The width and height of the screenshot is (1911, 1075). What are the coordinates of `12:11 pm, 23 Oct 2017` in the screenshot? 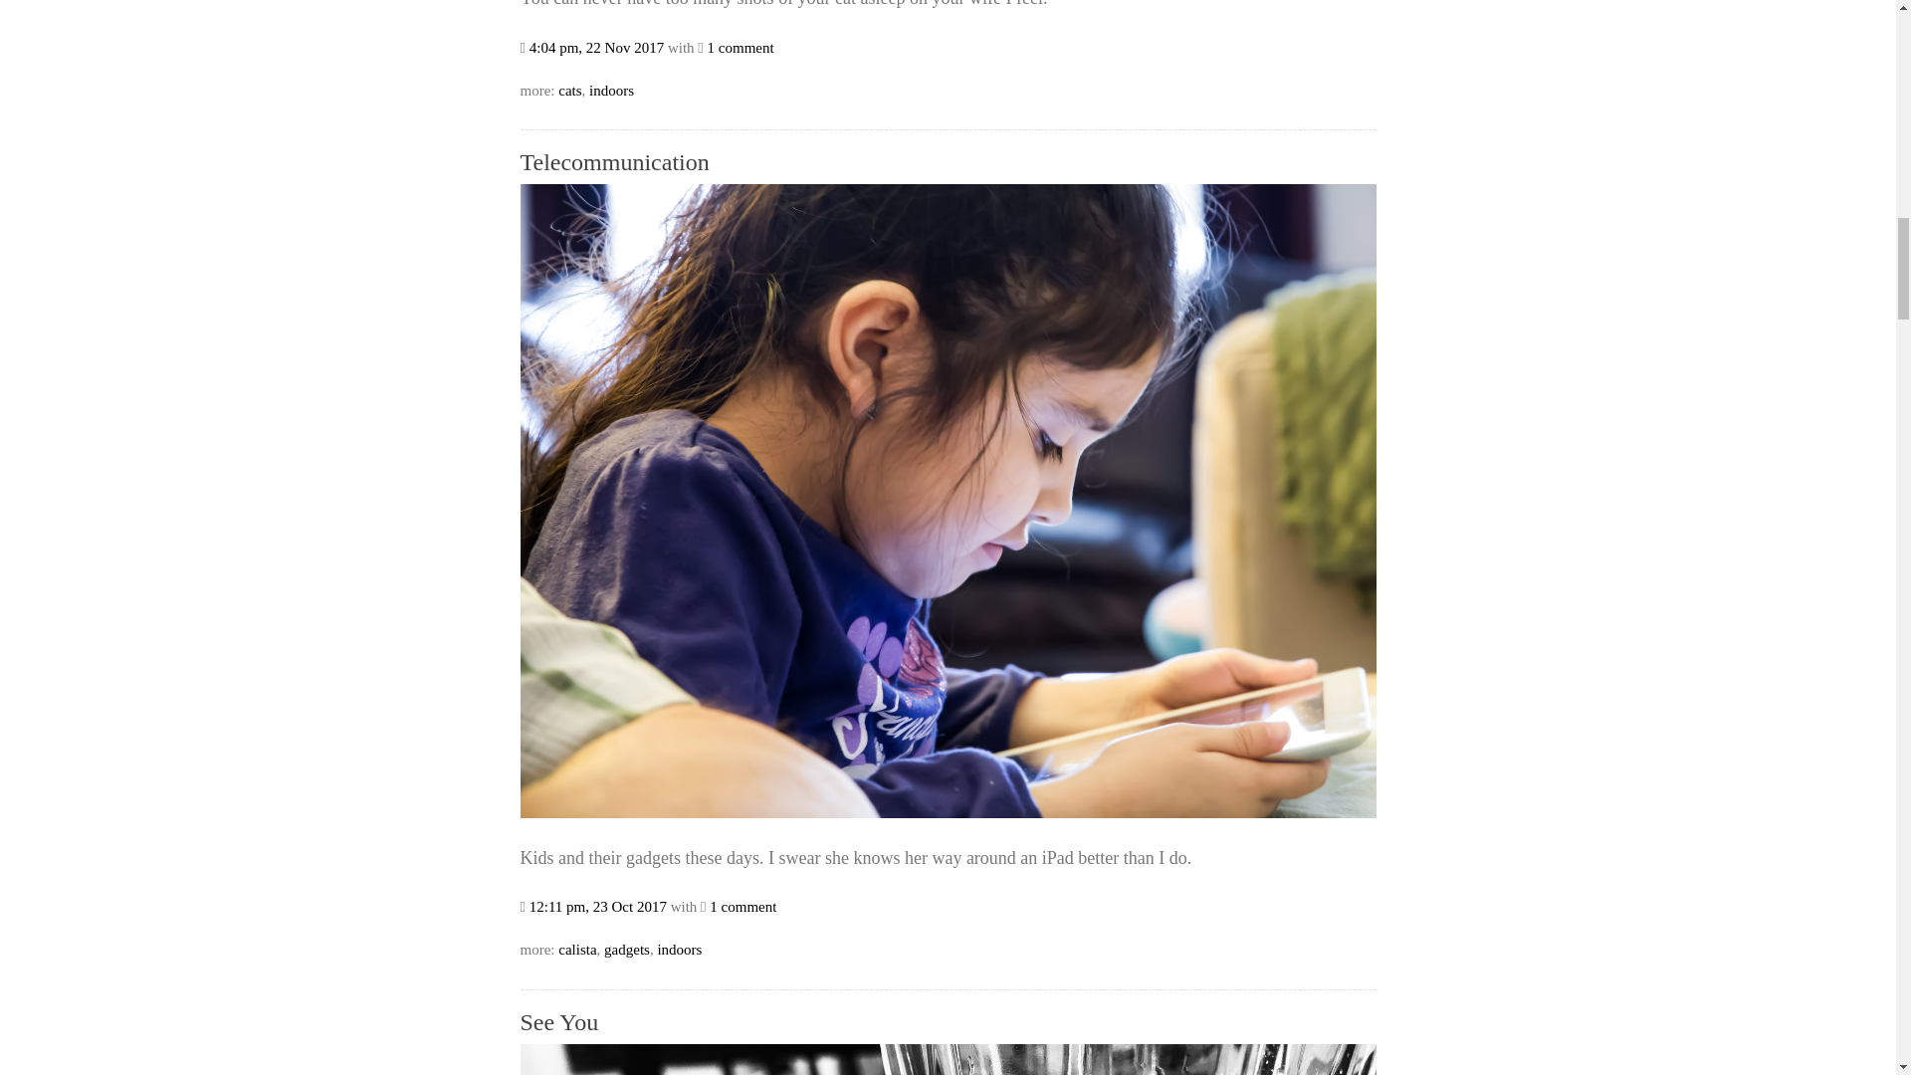 It's located at (597, 906).